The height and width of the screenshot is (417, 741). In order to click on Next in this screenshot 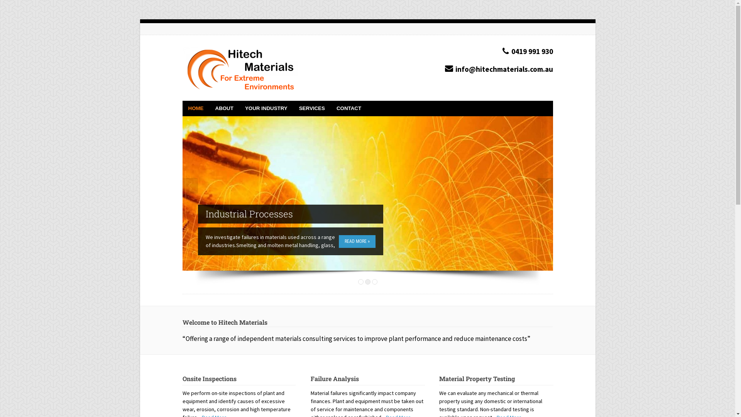, I will do `click(545, 186)`.